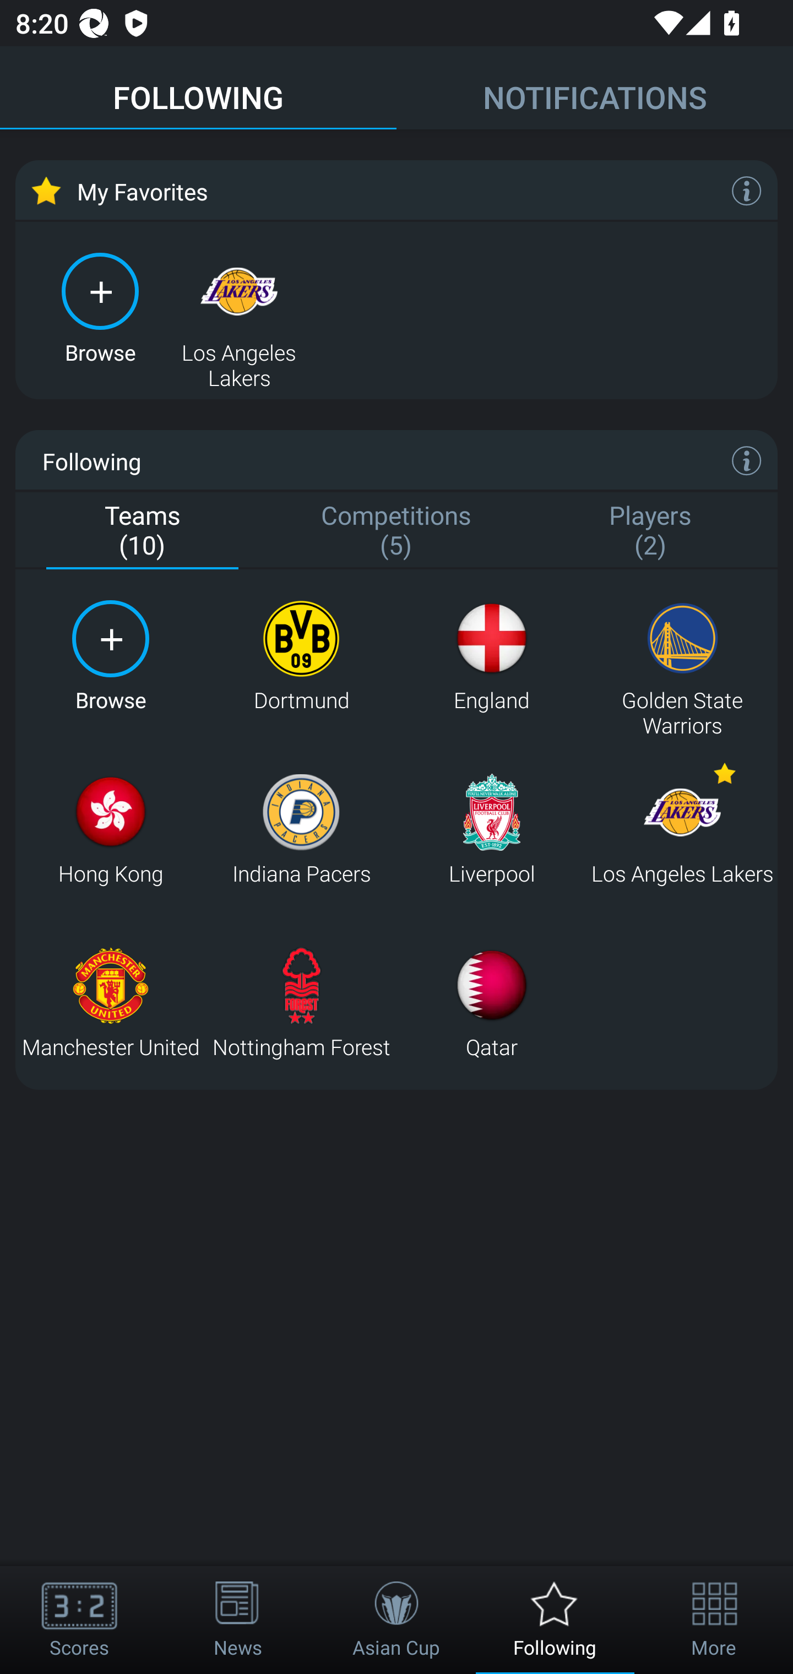 The image size is (793, 1674). Describe the element at coordinates (650, 530) in the screenshot. I see `Players
(2)` at that location.